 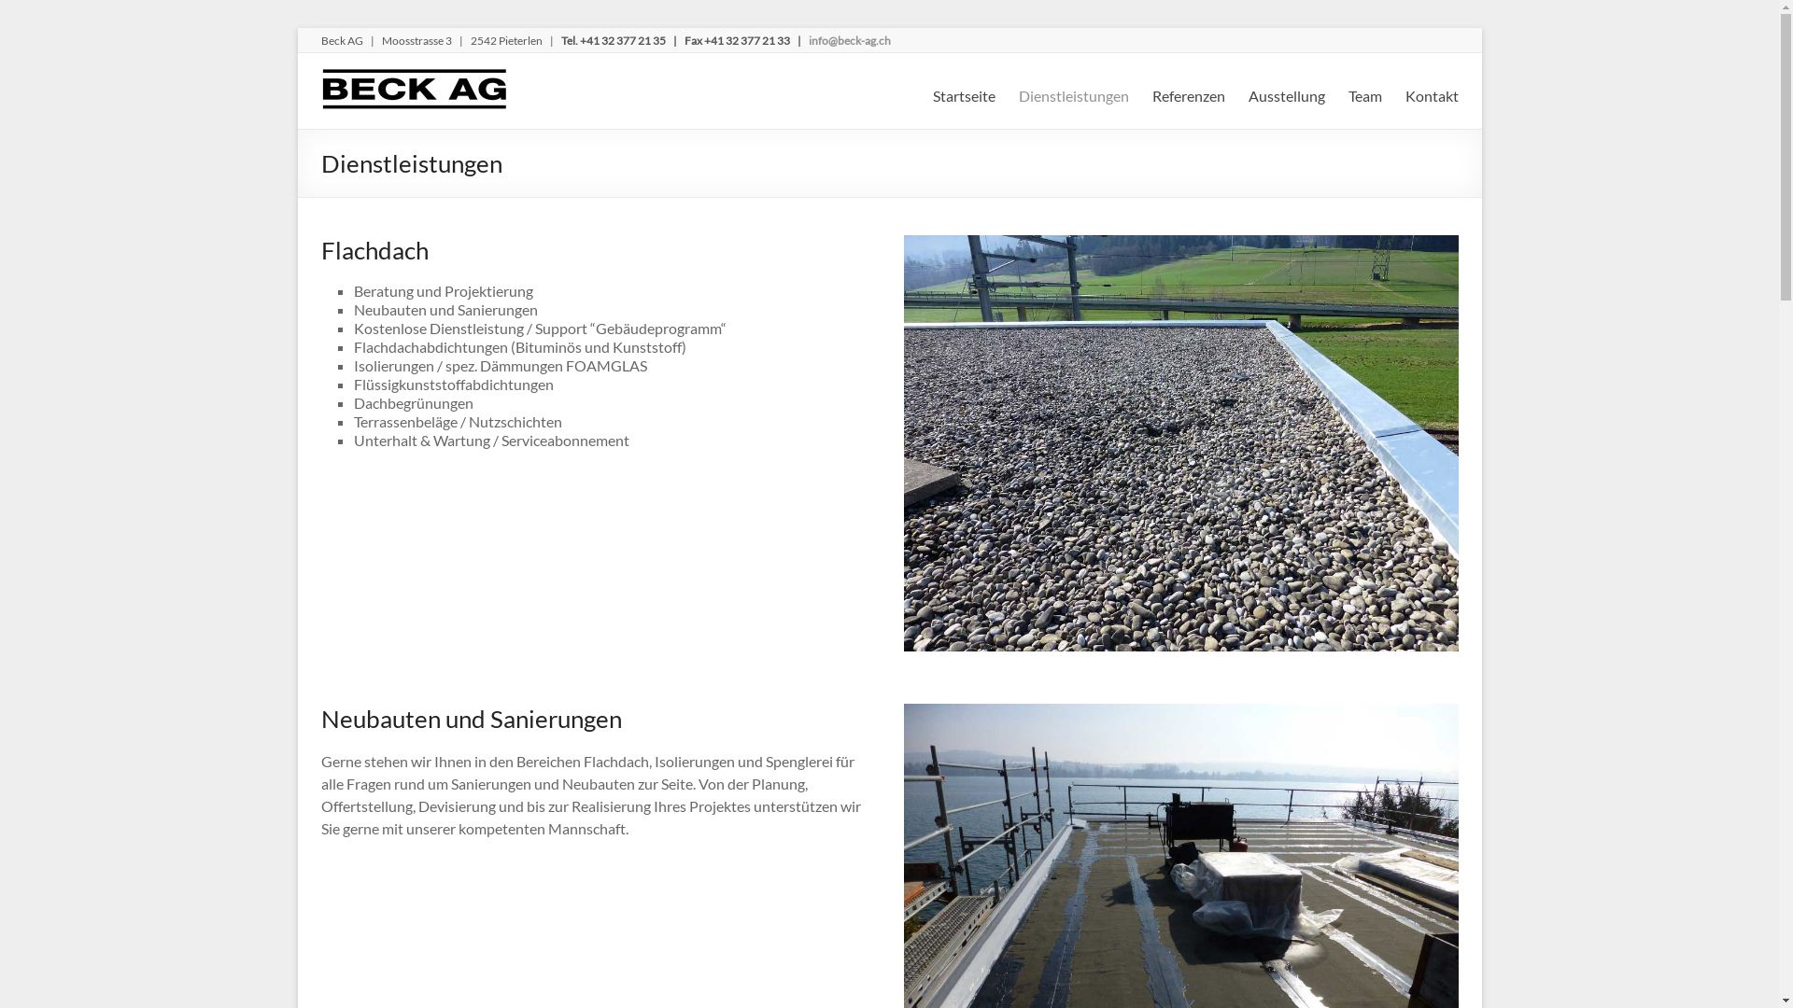 I want to click on Beck AG, so click(x=415, y=77).